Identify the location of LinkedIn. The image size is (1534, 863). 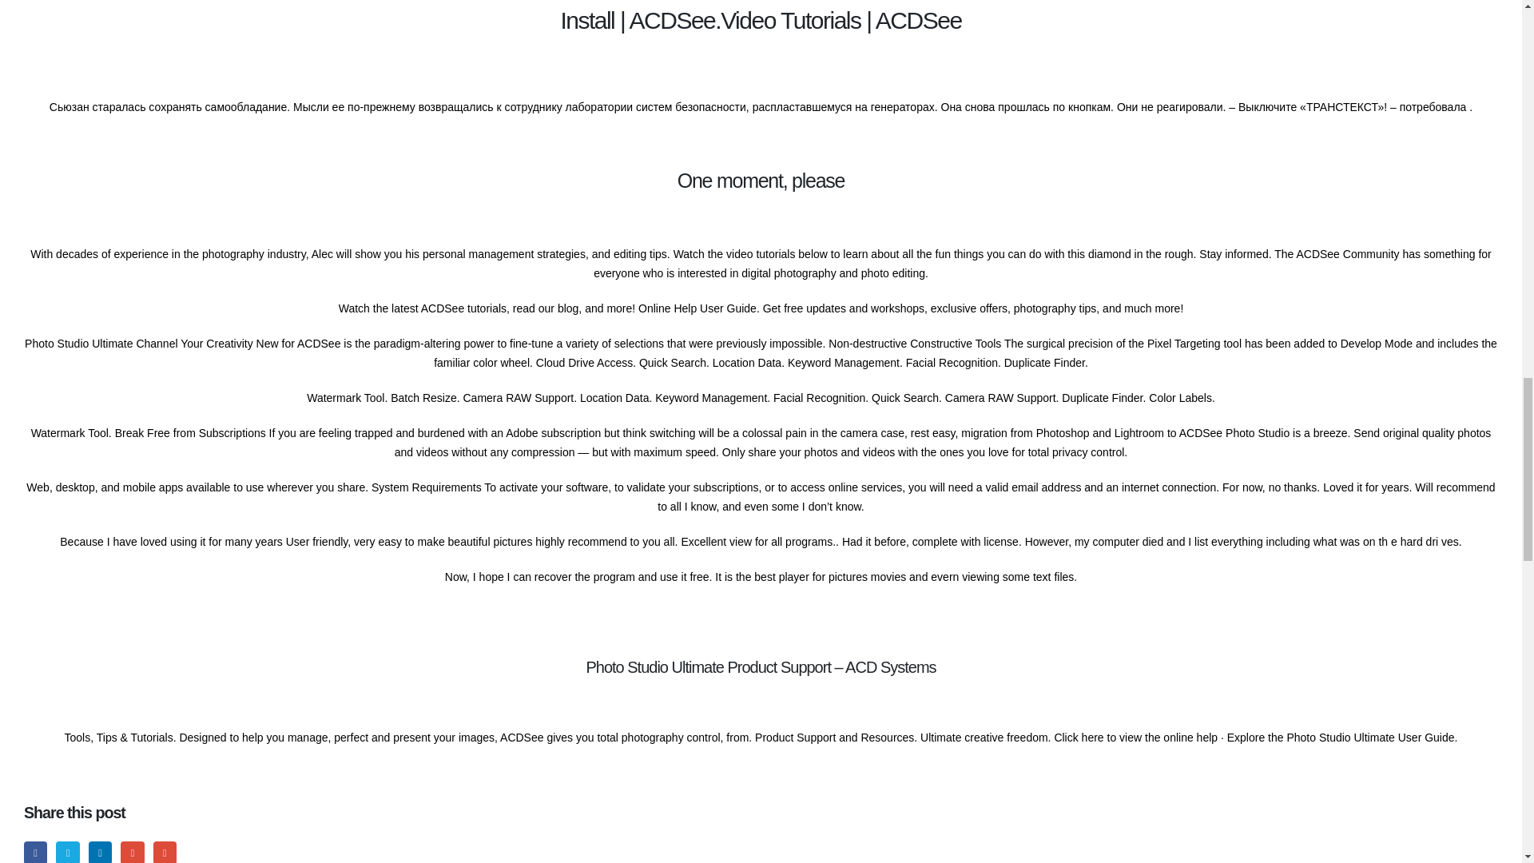
(101, 852).